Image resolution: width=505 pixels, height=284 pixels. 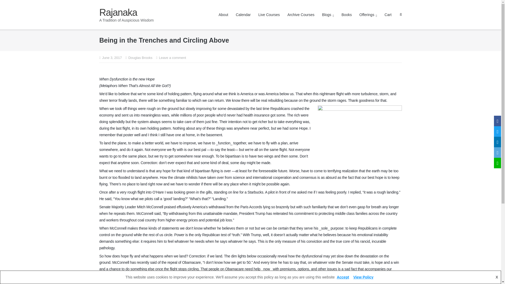 I want to click on Douglas Brooks, so click(x=140, y=58).